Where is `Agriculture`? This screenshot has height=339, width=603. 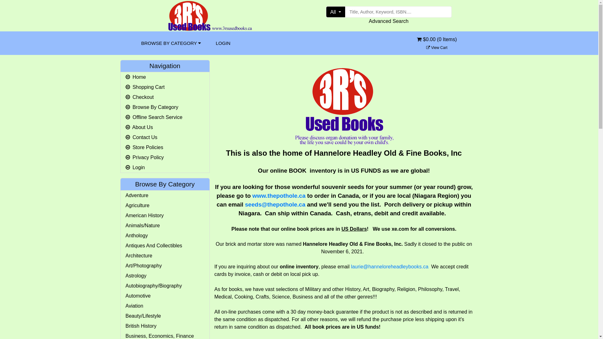
Agriculture is located at coordinates (165, 206).